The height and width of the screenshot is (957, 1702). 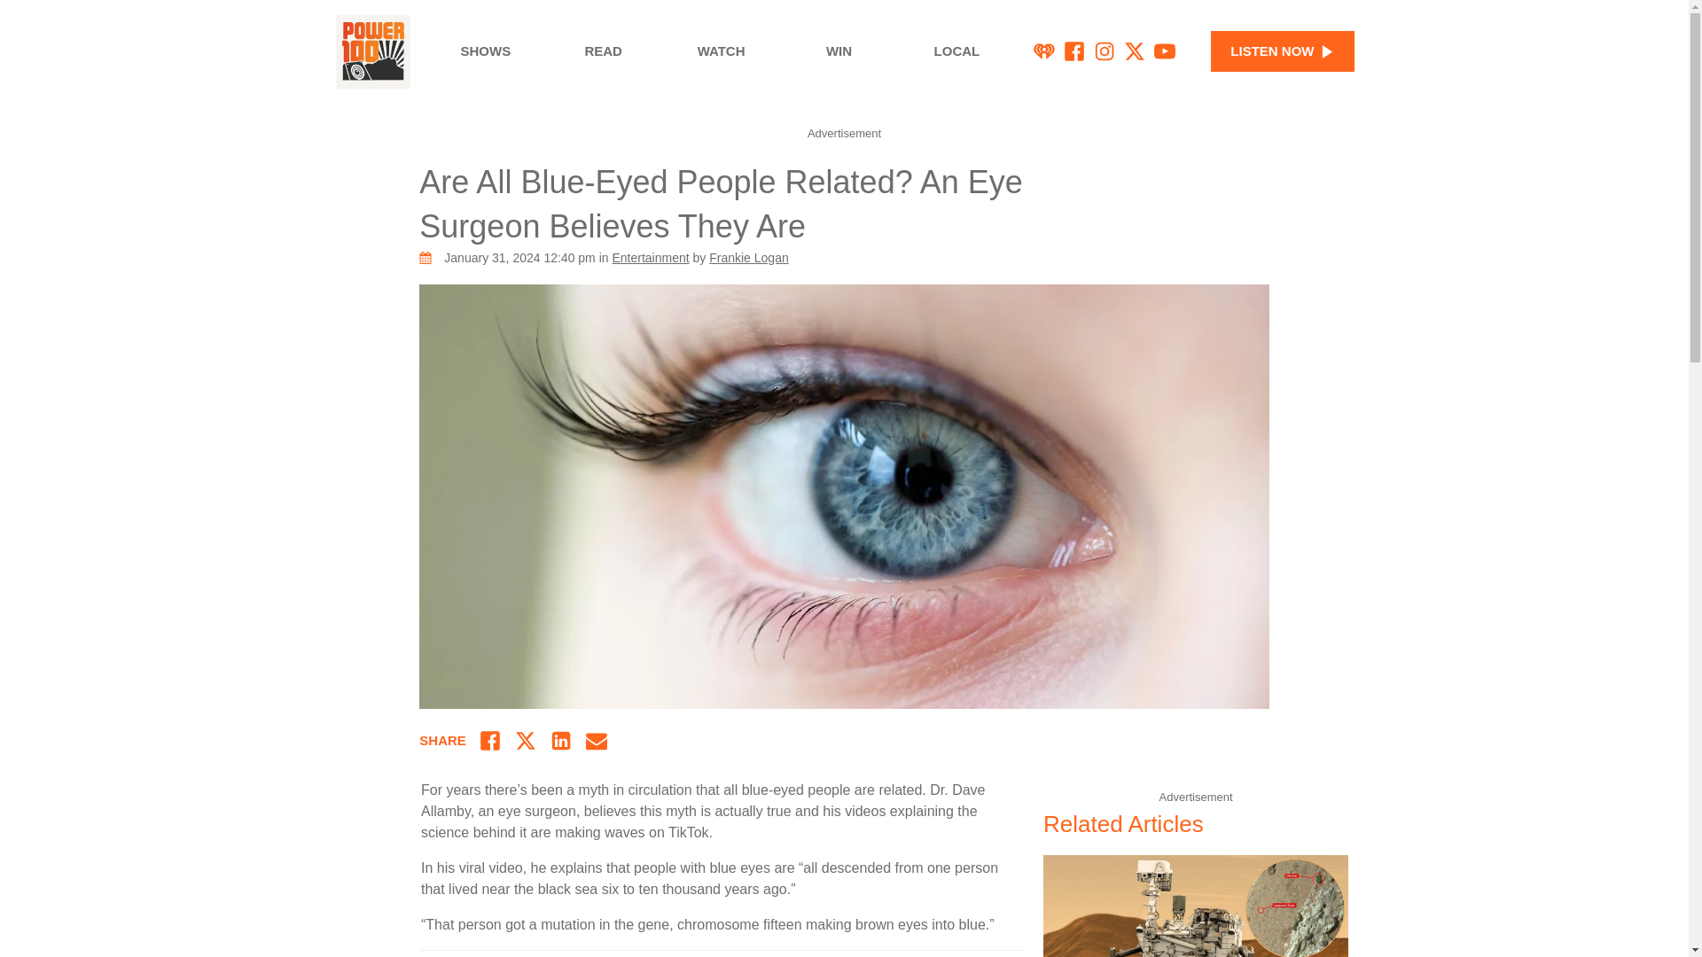 I want to click on WATCH, so click(x=720, y=51).